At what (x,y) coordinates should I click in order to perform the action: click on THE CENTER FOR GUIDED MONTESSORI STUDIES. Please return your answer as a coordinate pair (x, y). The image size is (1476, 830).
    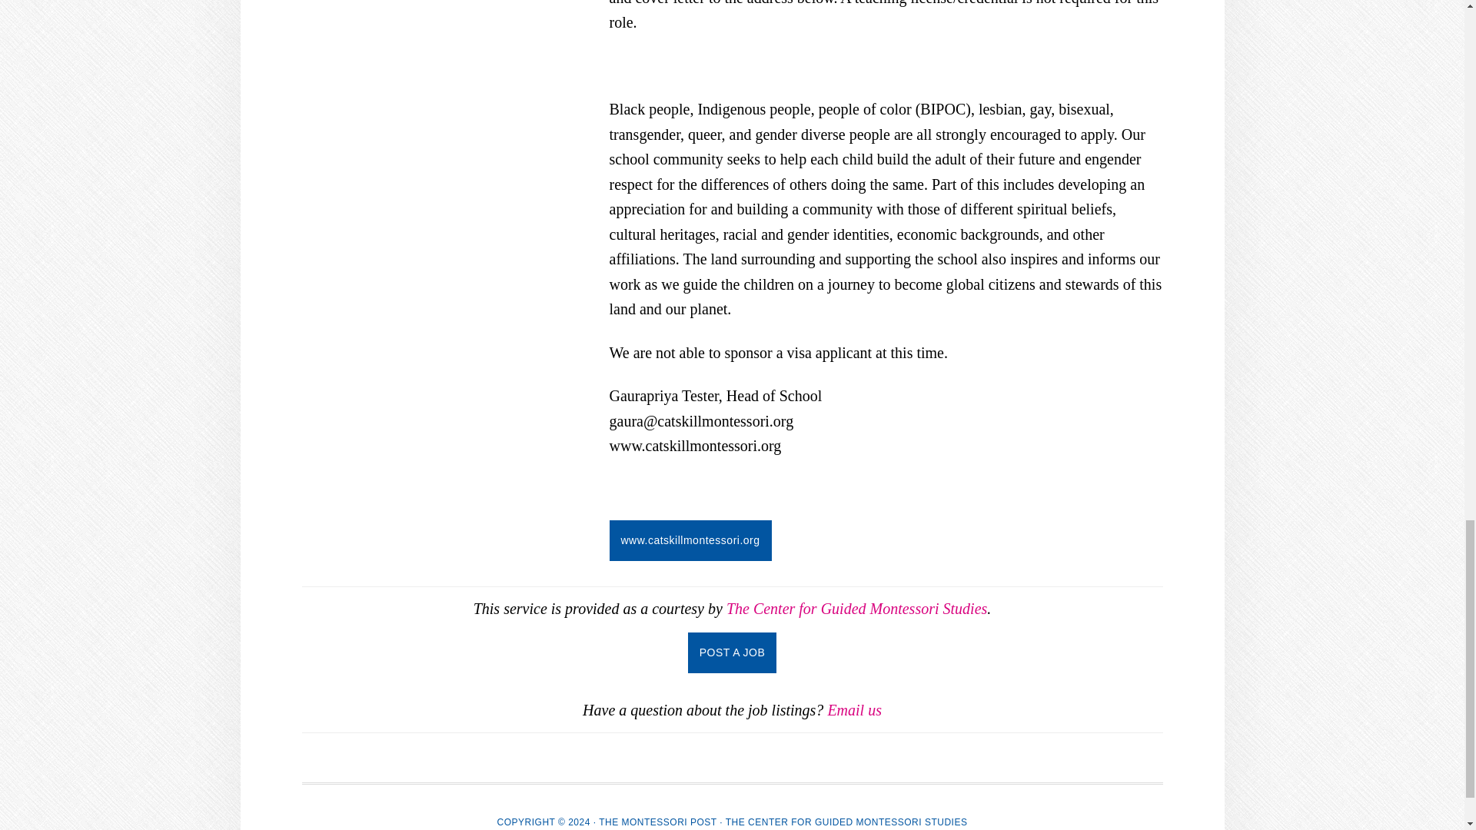
    Looking at the image, I should click on (847, 822).